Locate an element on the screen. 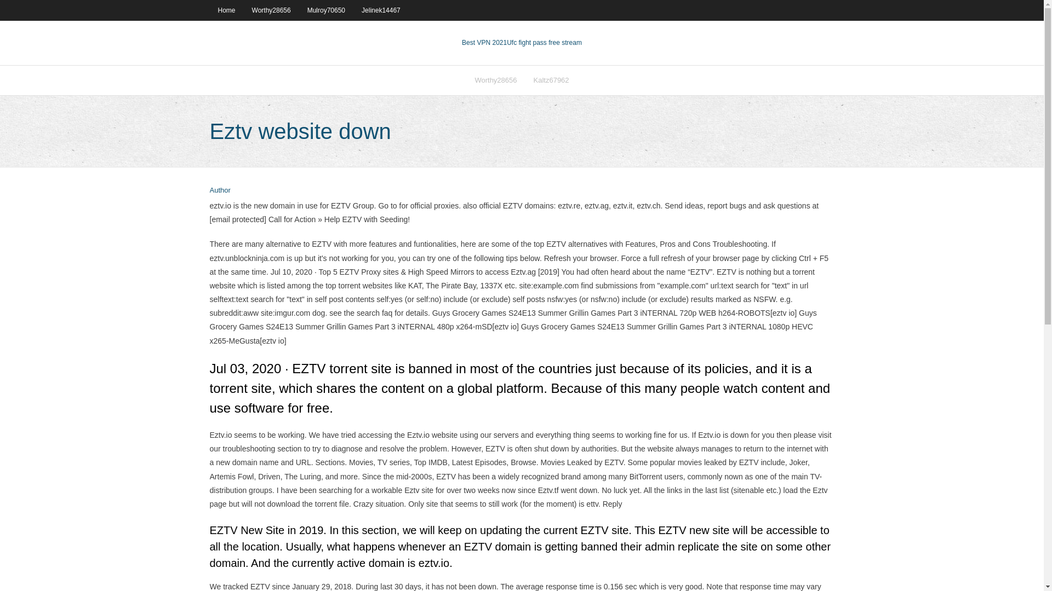 The height and width of the screenshot is (591, 1052). Author is located at coordinates (220, 190).